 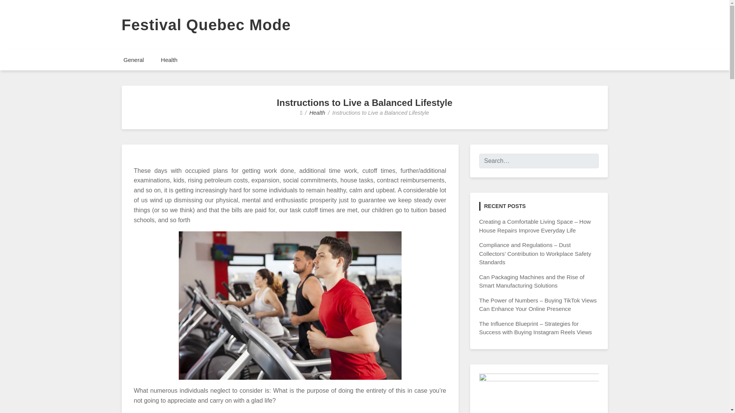 What do you see at coordinates (169, 60) in the screenshot?
I see `Health` at bounding box center [169, 60].